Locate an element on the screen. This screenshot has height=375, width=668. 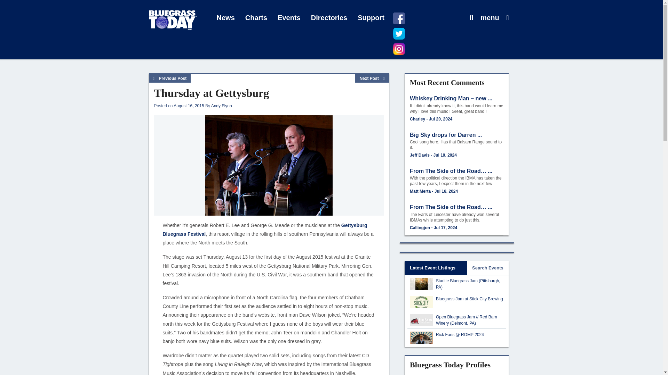
Support is located at coordinates (371, 18).